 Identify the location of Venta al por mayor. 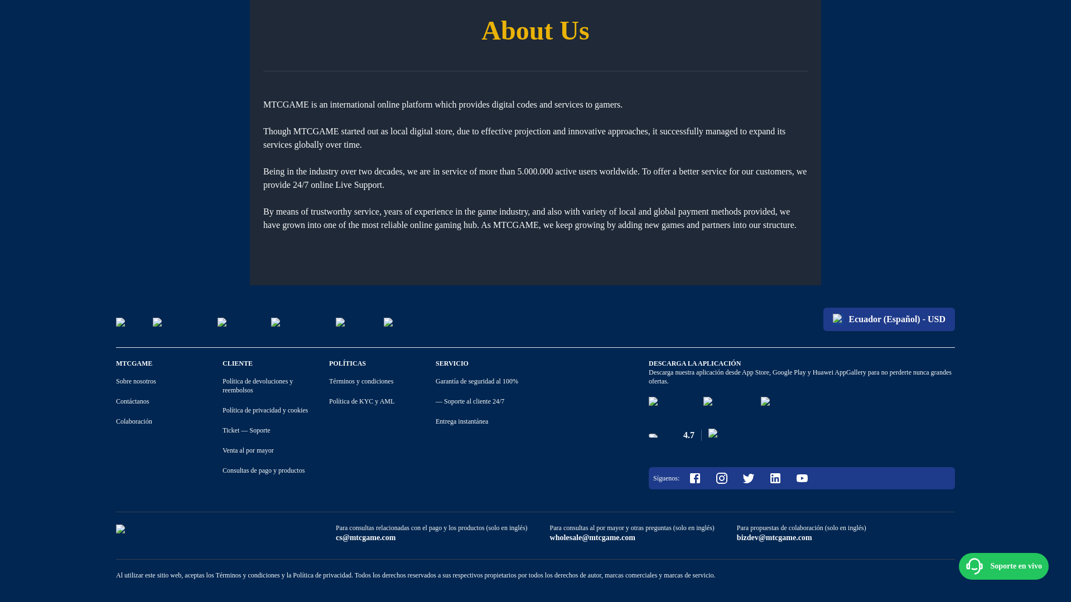
(248, 450).